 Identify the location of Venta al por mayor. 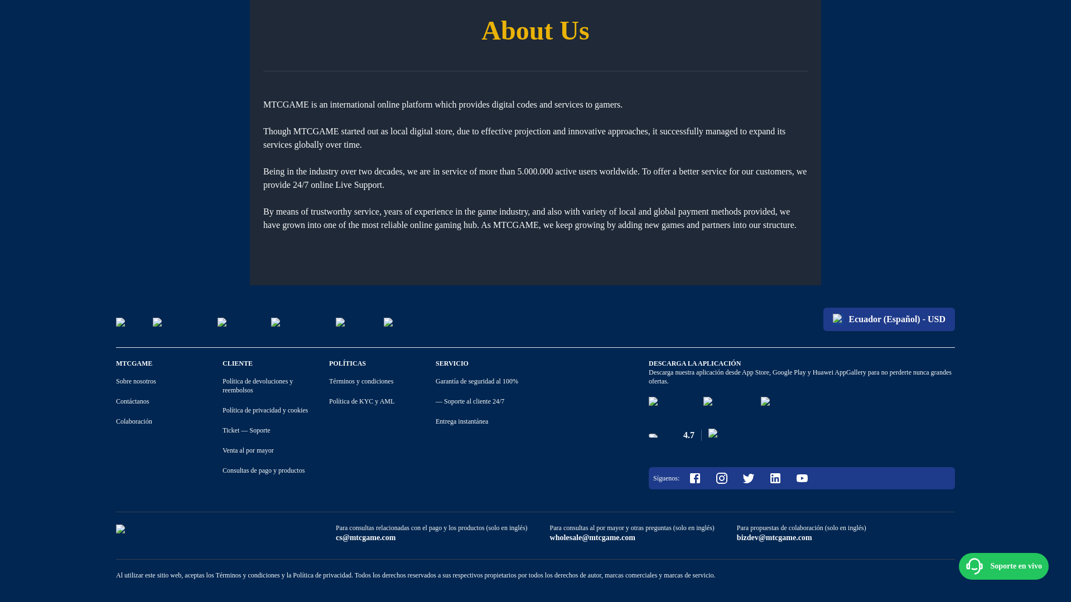
(248, 450).